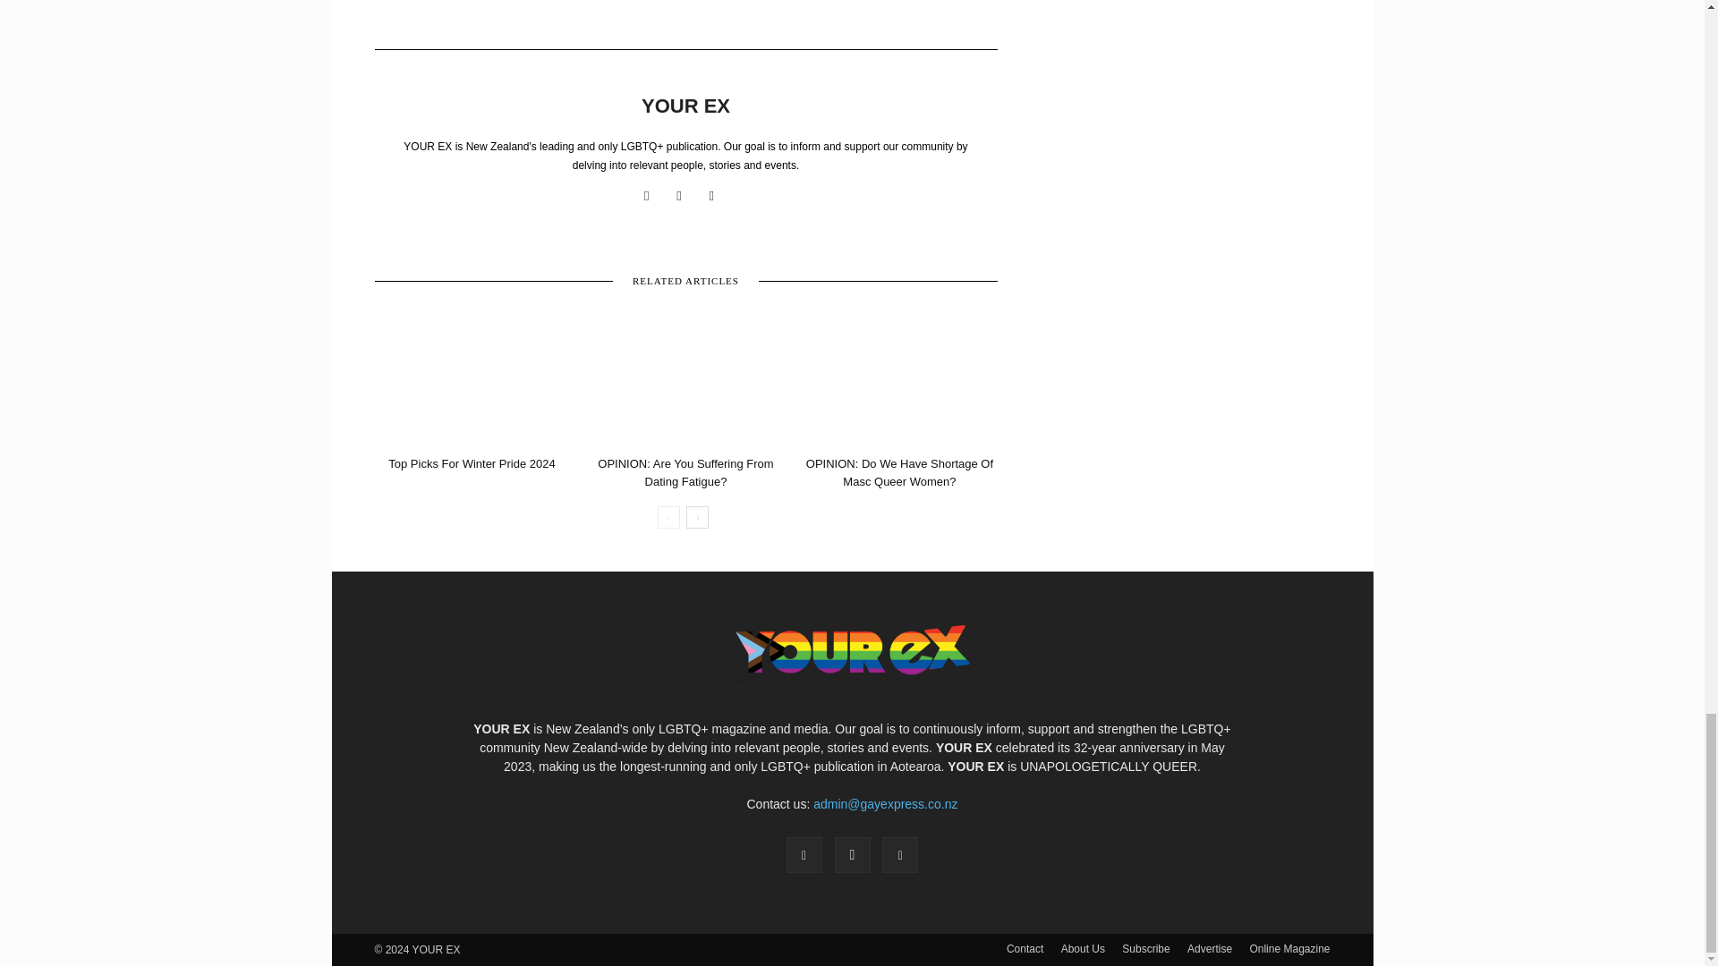  What do you see at coordinates (653, 196) in the screenshot?
I see `Facebook` at bounding box center [653, 196].